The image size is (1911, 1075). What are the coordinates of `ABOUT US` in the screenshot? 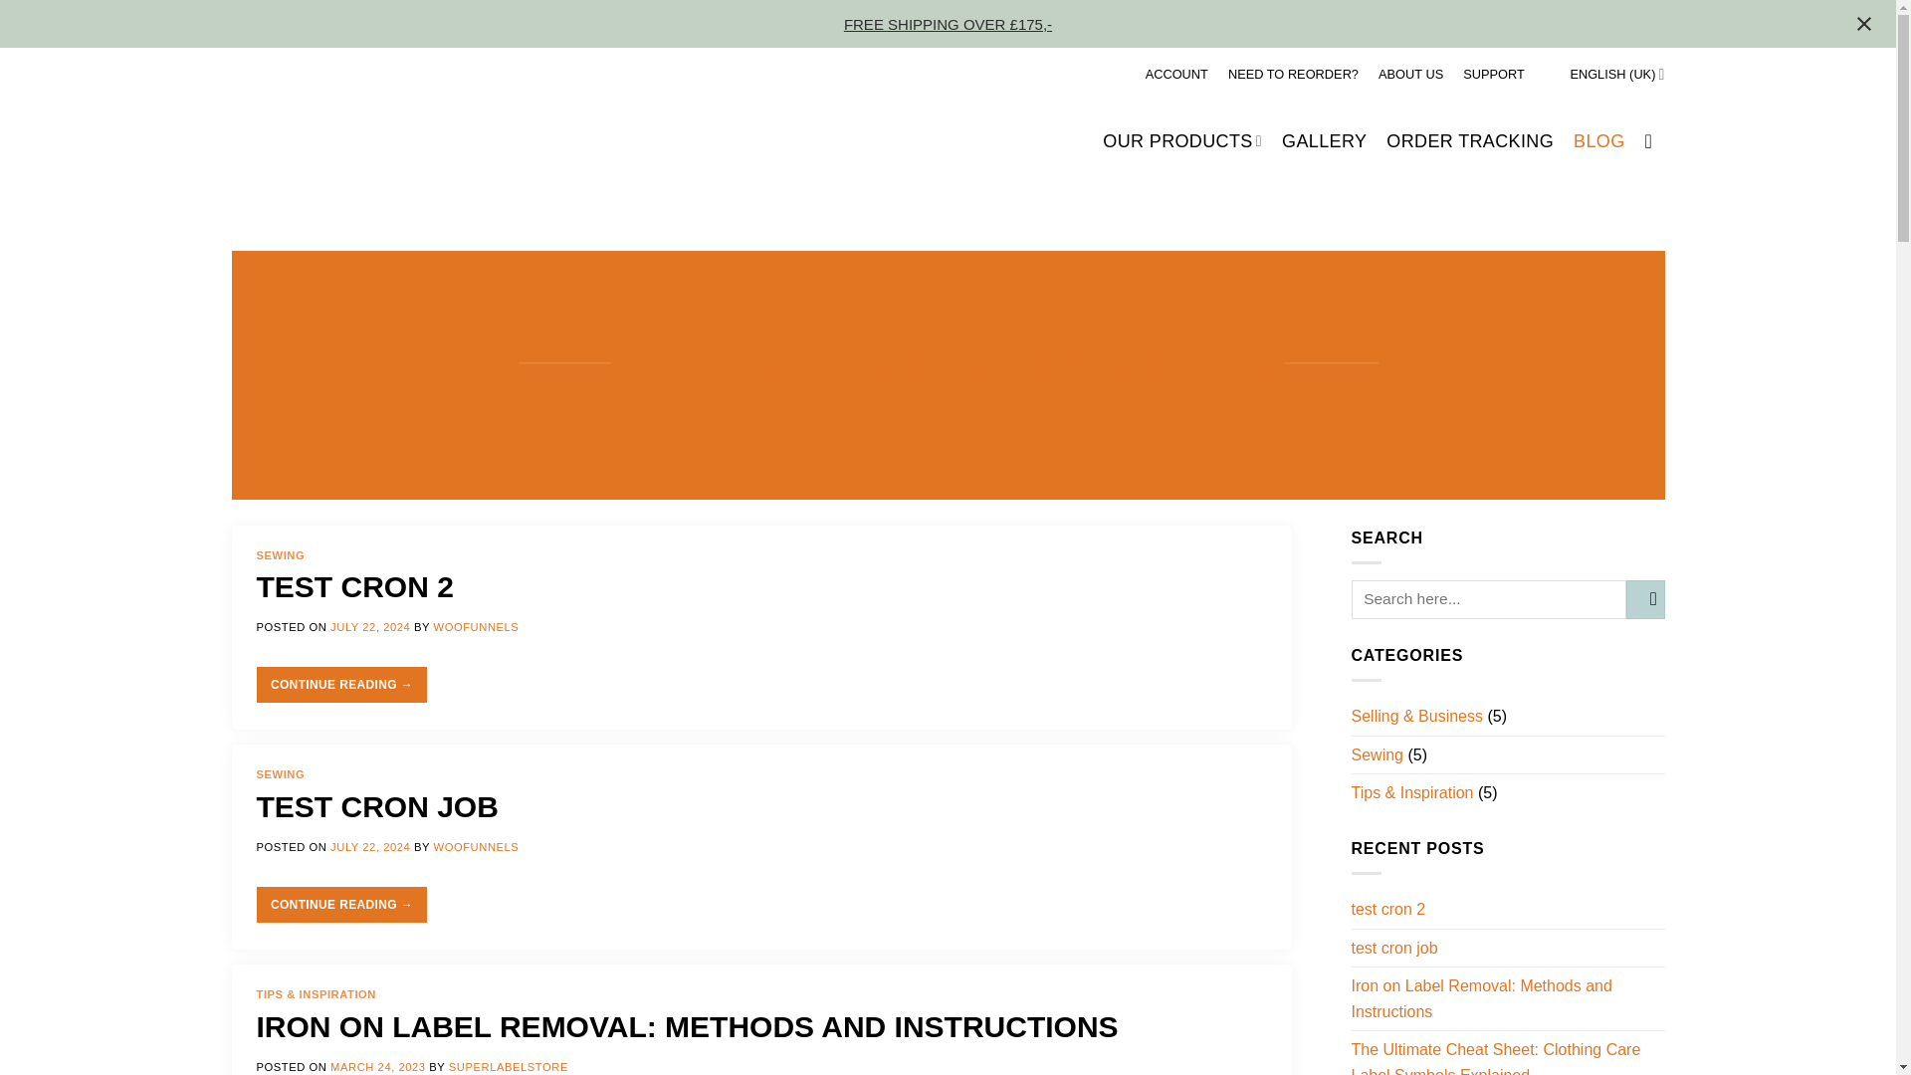 It's located at (1409, 74).